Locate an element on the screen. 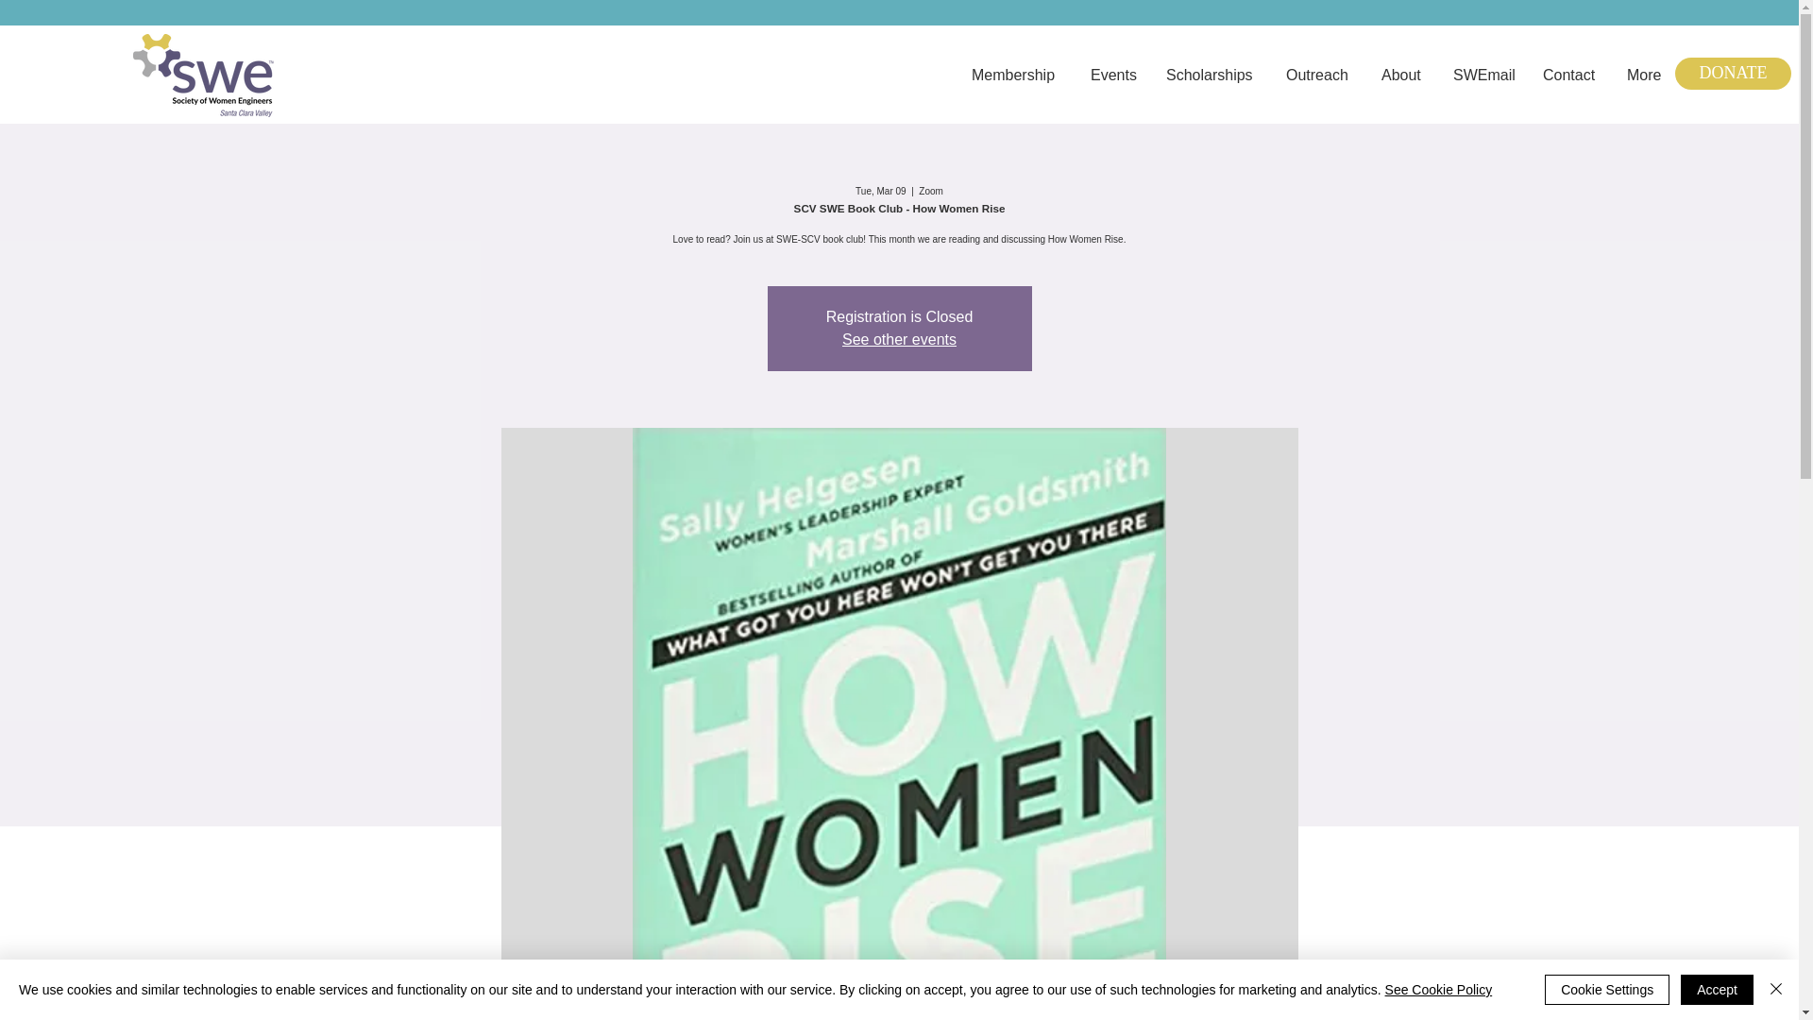 The height and width of the screenshot is (1020, 1813). Outreach is located at coordinates (1319, 74).